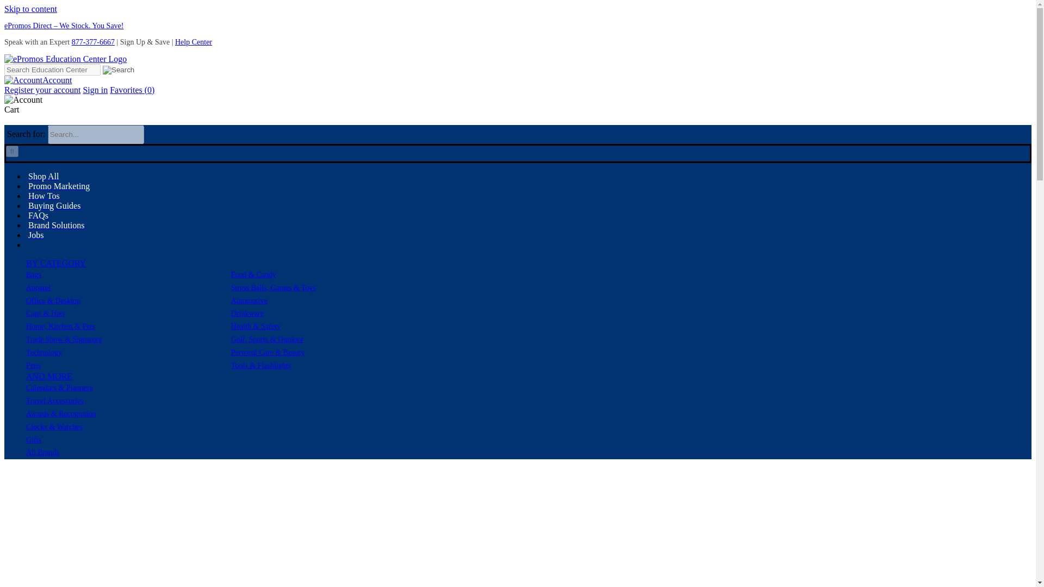  I want to click on Sign in, so click(95, 89).